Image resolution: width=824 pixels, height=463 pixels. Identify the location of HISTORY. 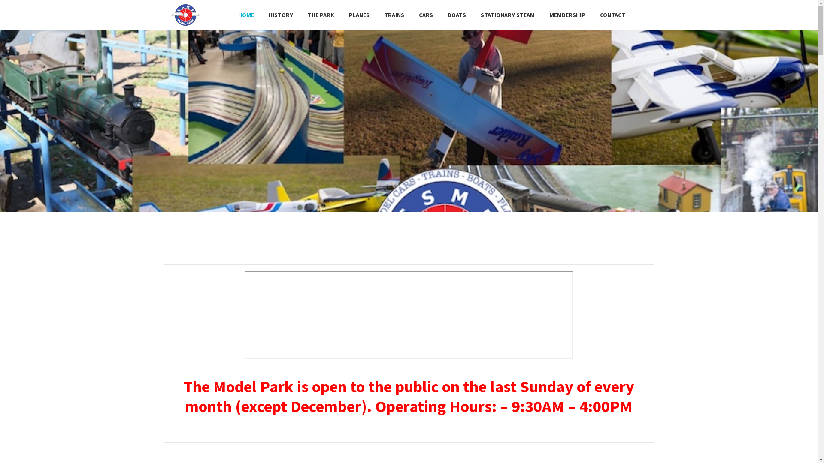
(281, 15).